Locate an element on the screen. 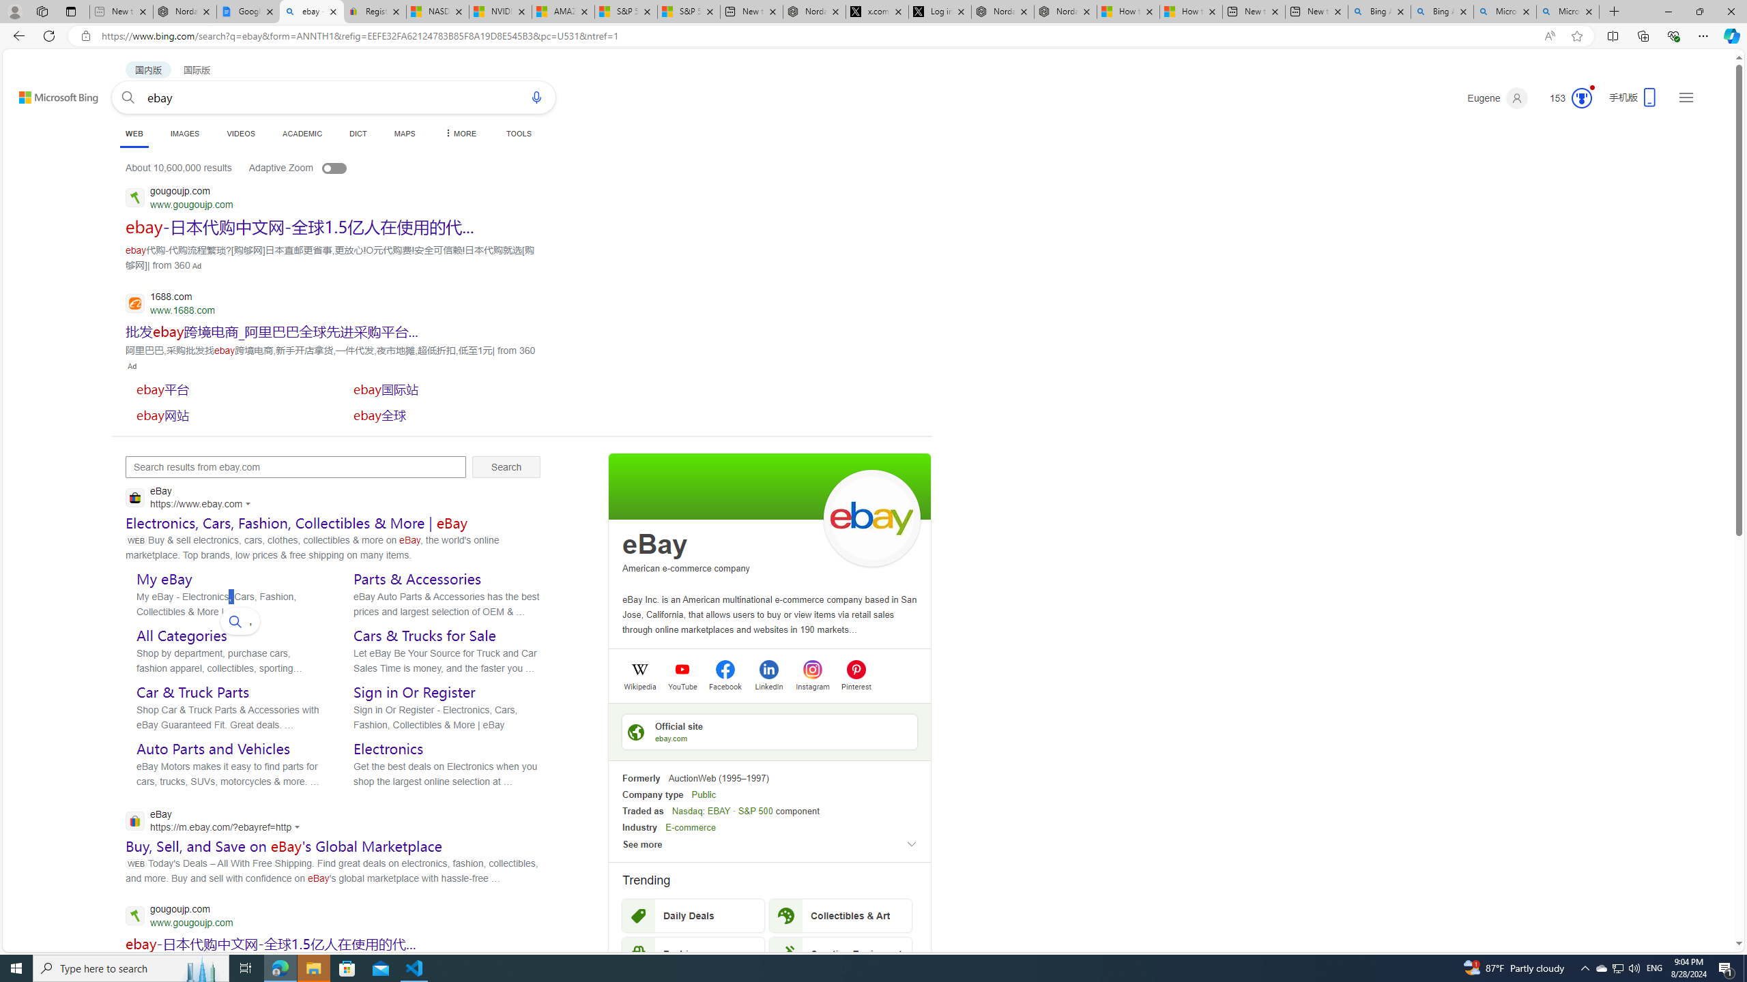 The width and height of the screenshot is (1747, 982). Auto Parts and Vehicles is located at coordinates (213, 749).